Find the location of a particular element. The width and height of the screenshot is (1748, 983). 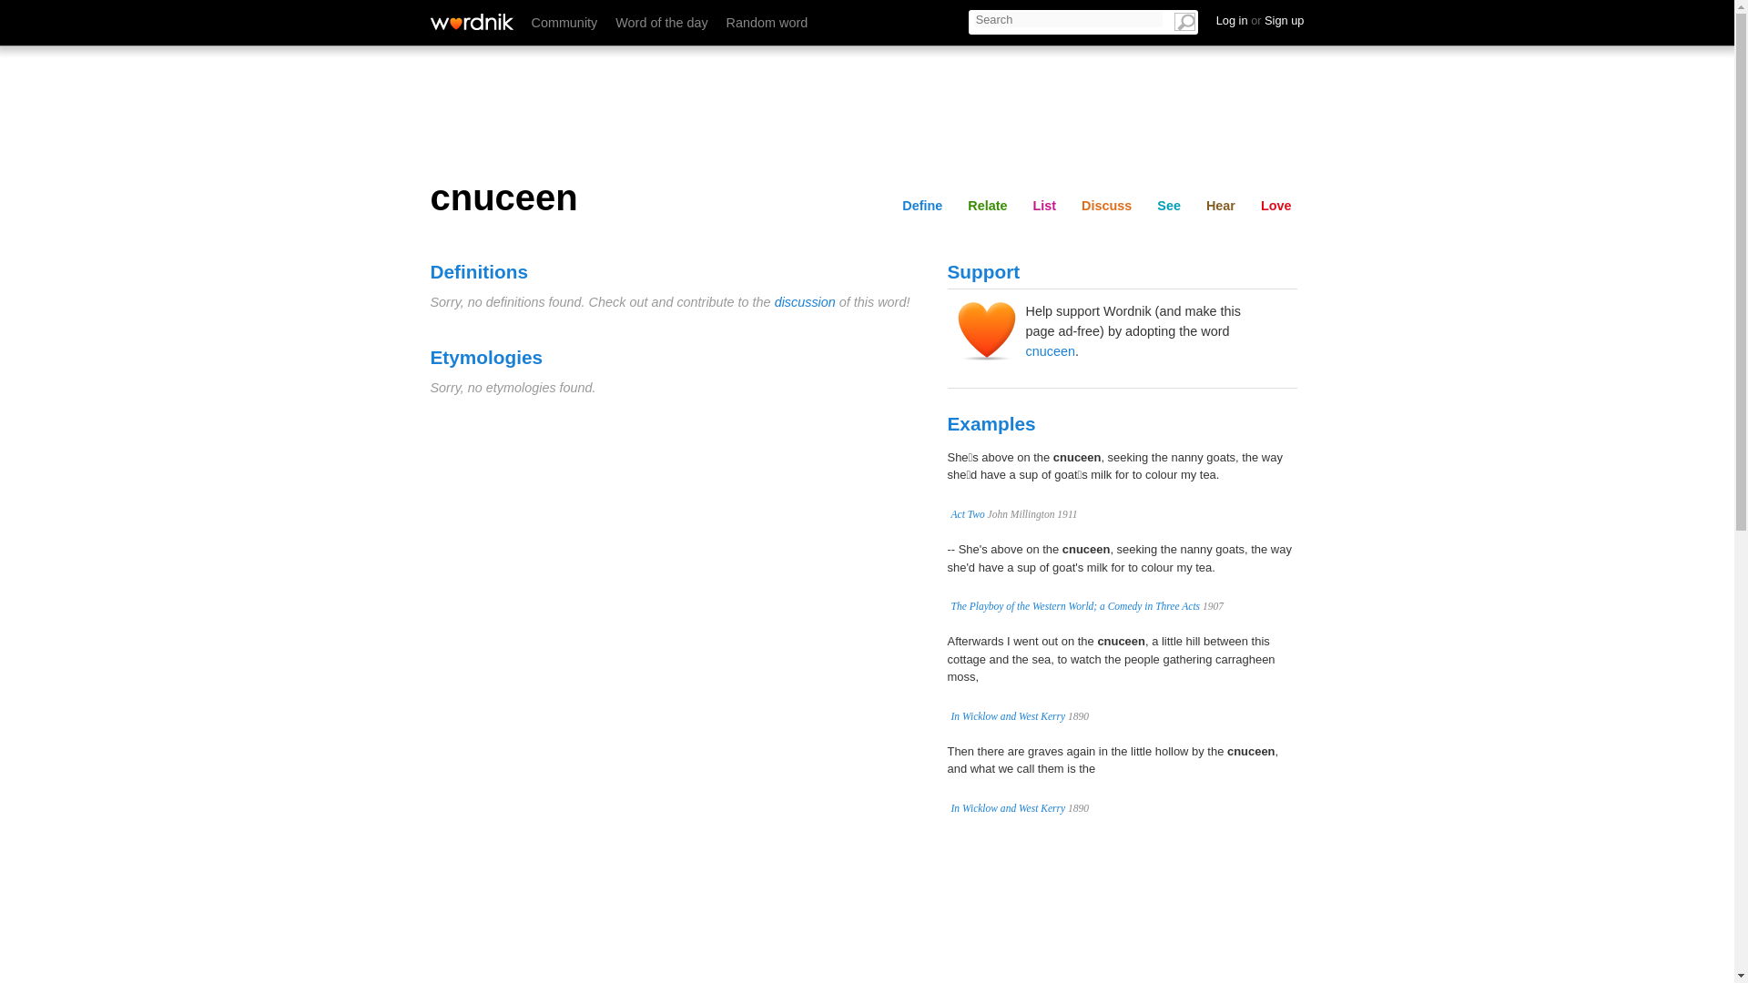

Random word is located at coordinates (767, 23).